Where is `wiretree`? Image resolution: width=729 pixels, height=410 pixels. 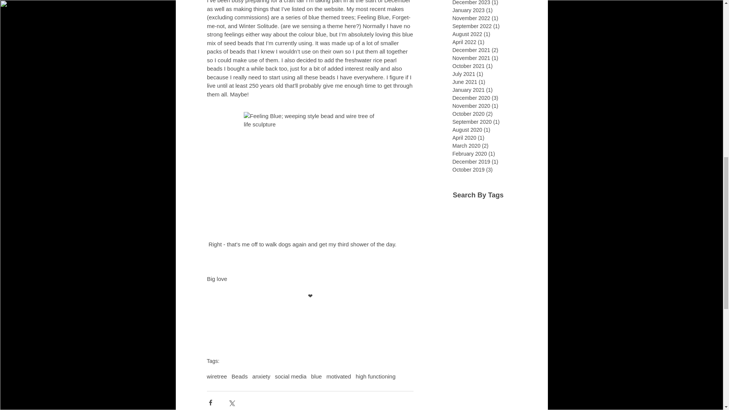 wiretree is located at coordinates (216, 376).